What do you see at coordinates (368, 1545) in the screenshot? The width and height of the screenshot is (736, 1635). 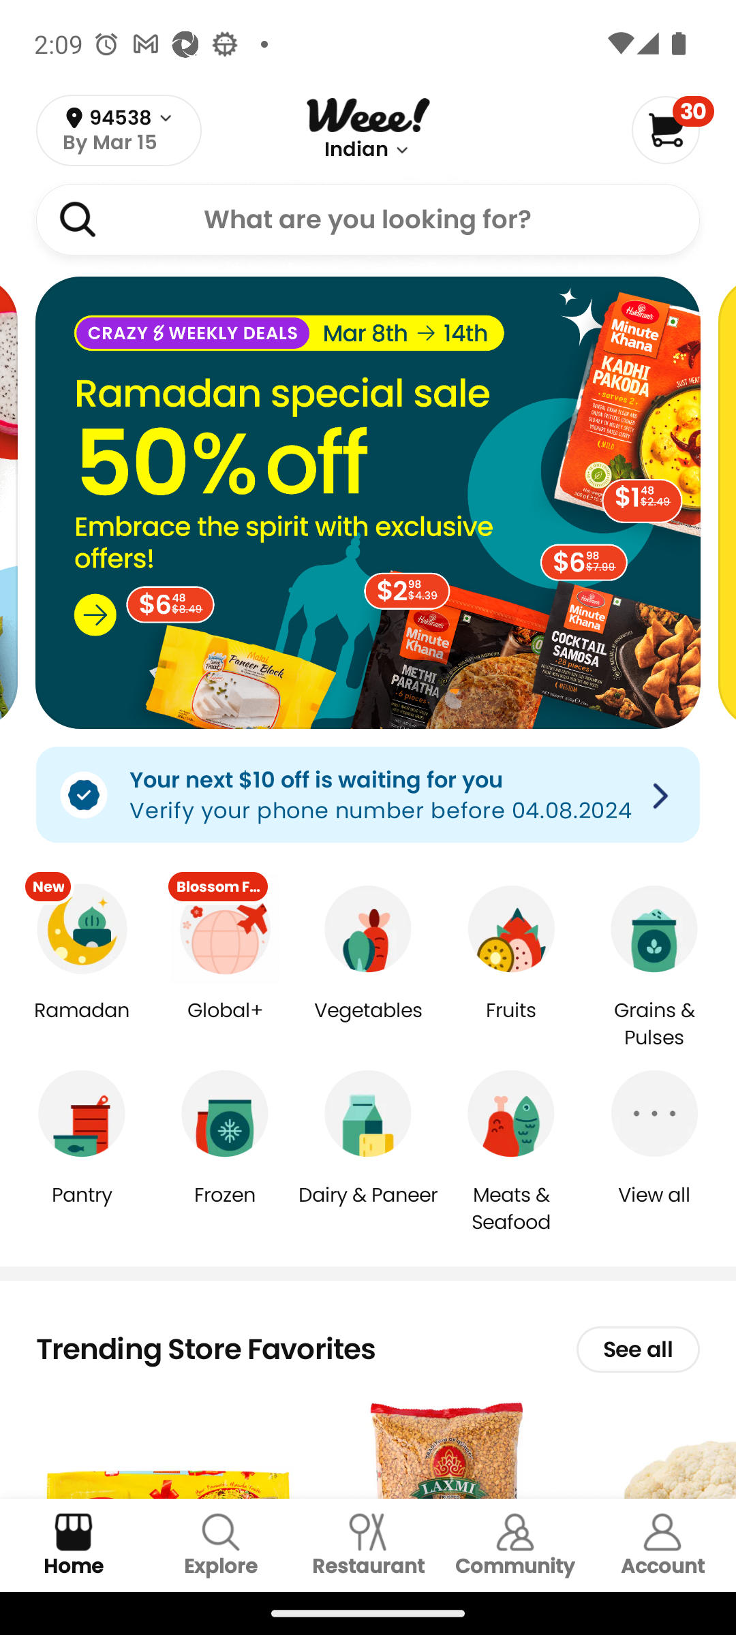 I see `Restaurant` at bounding box center [368, 1545].